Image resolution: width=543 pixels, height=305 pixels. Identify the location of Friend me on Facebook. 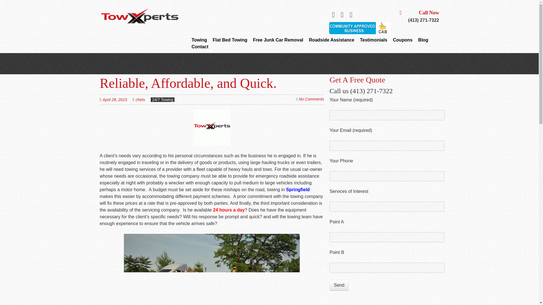
(342, 15).